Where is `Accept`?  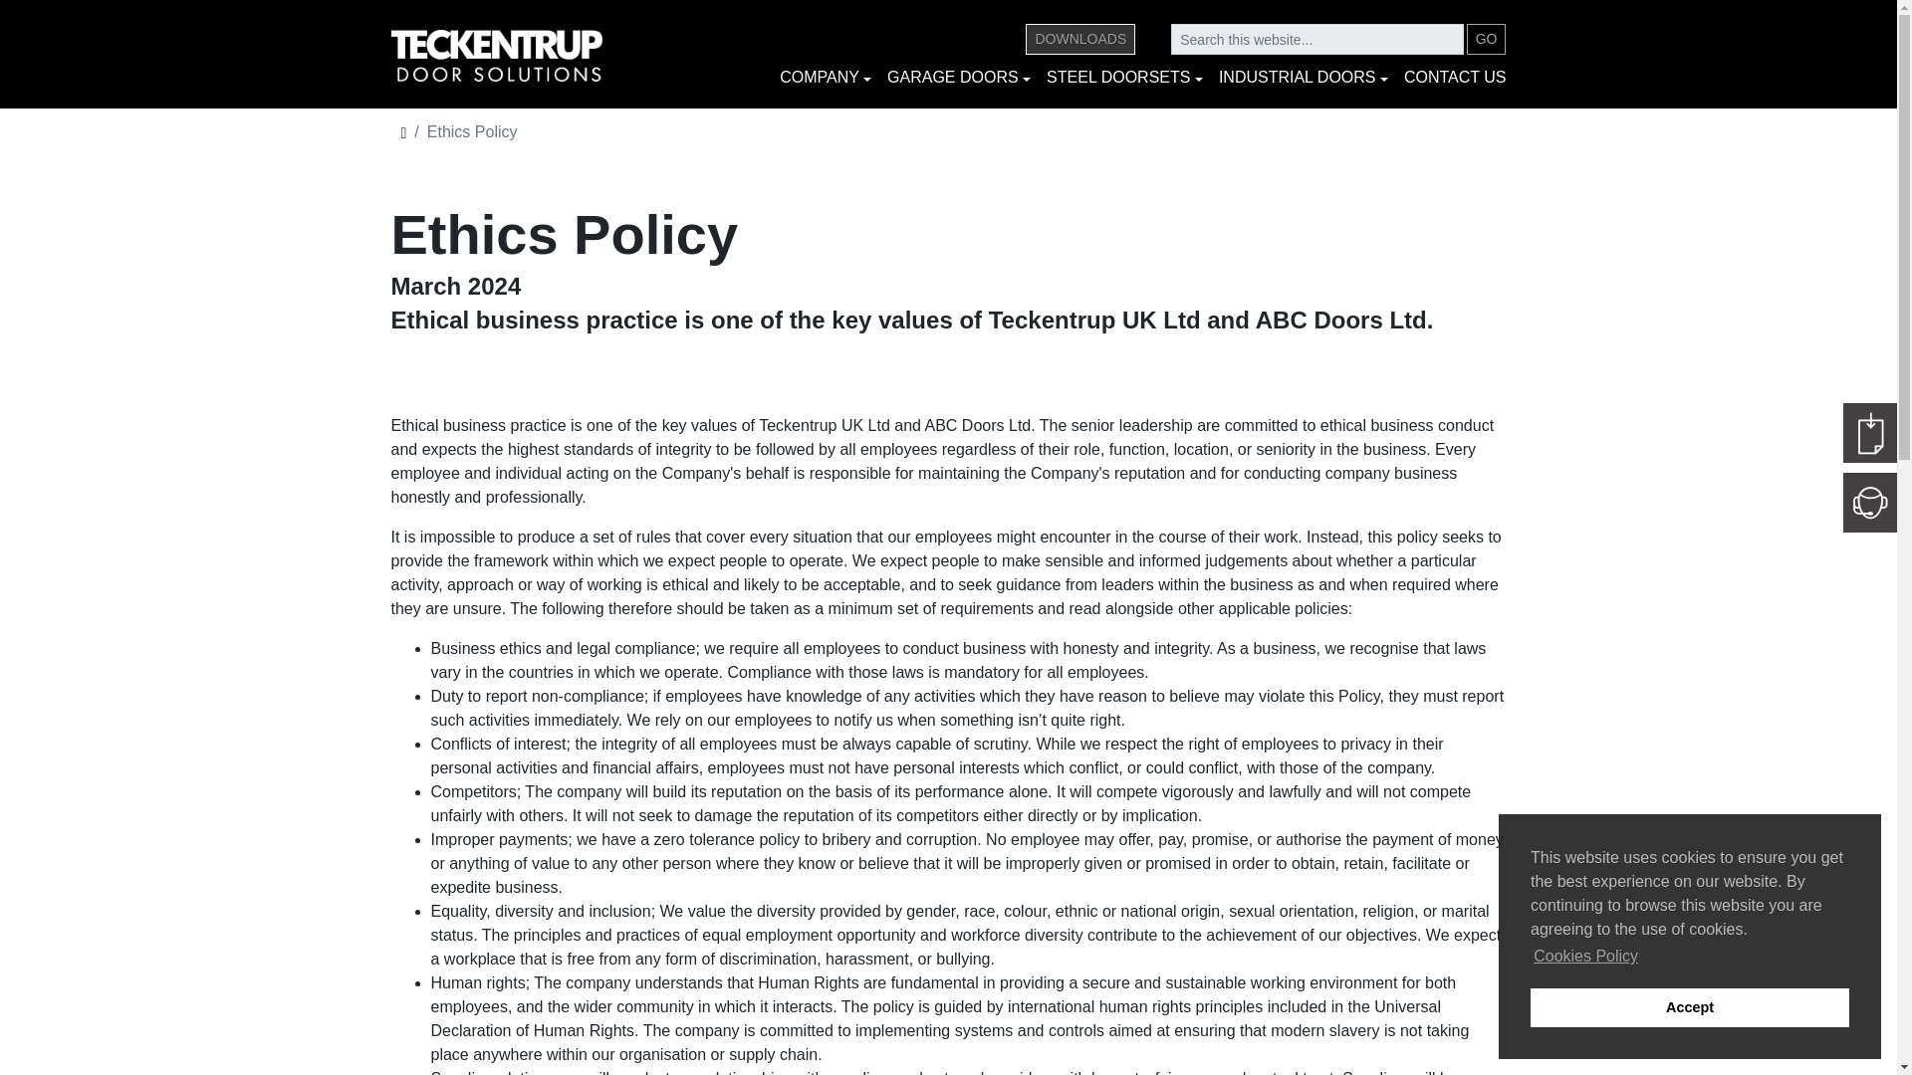
Accept is located at coordinates (1689, 1007).